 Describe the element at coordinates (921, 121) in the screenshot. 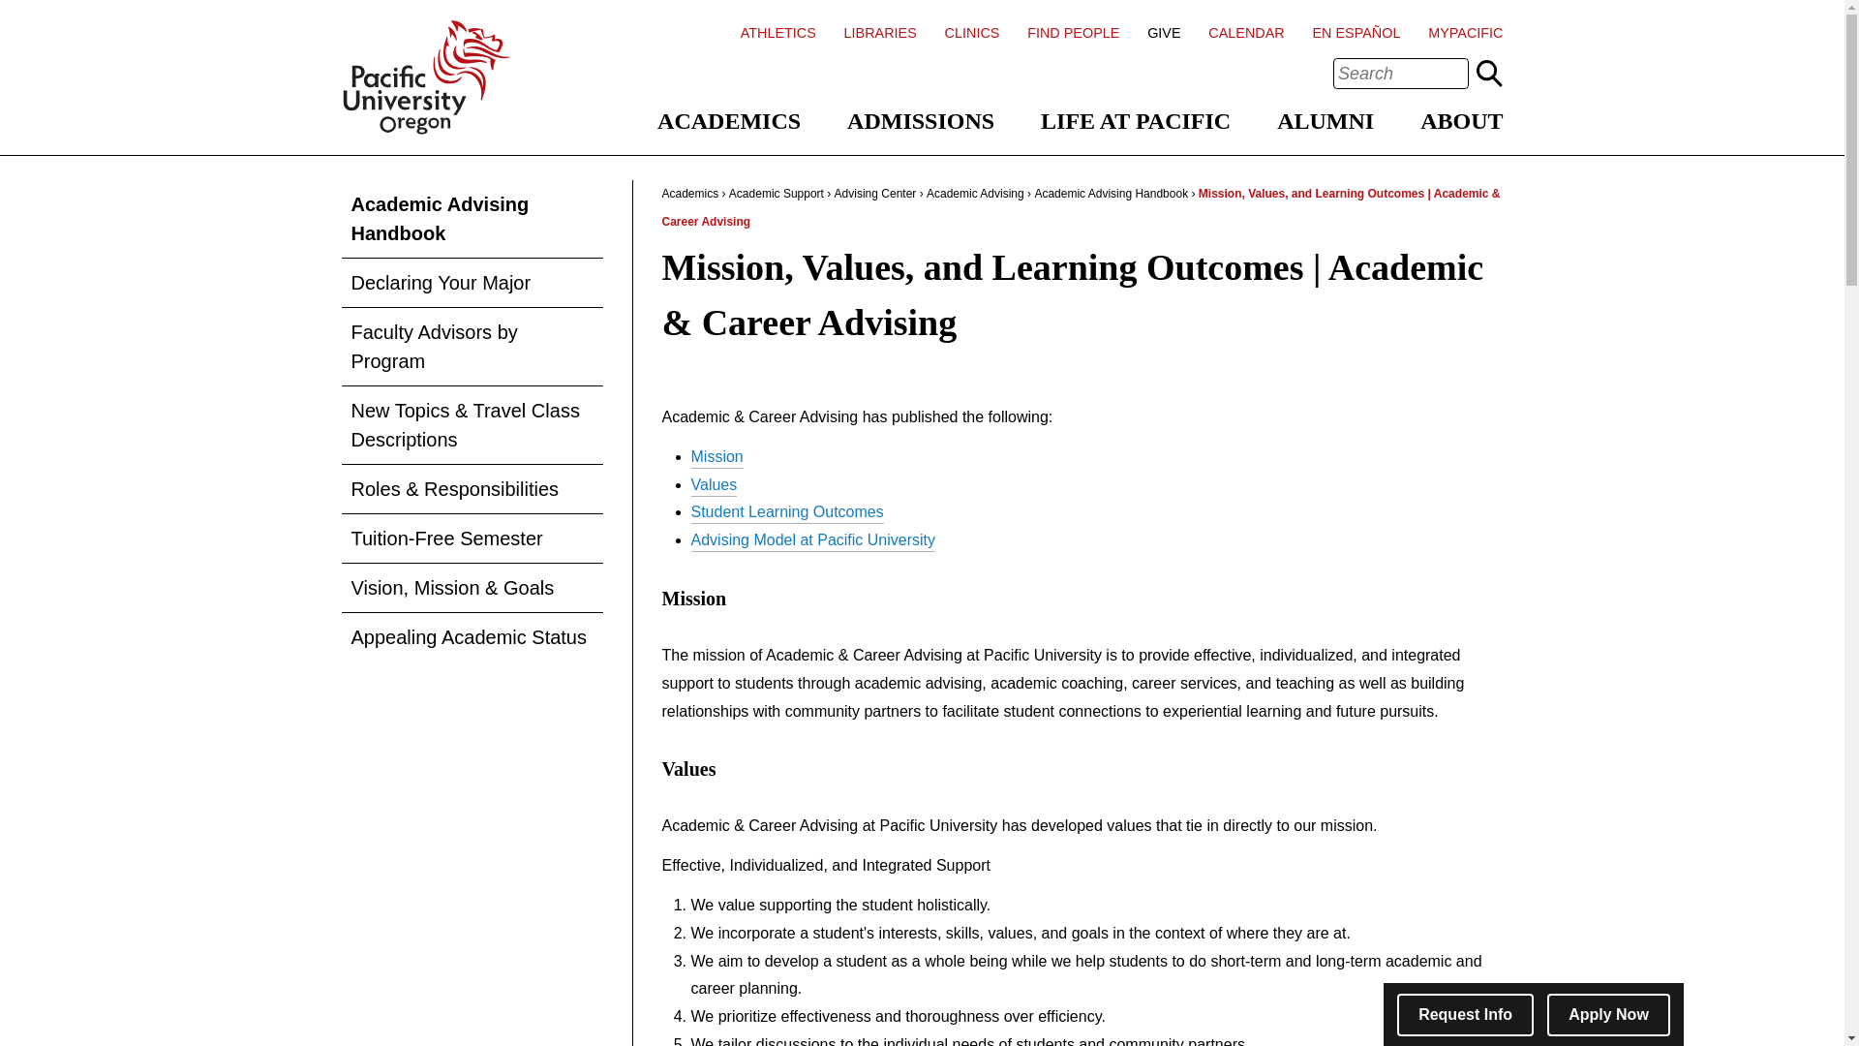

I see `ADMISSIONS` at that location.